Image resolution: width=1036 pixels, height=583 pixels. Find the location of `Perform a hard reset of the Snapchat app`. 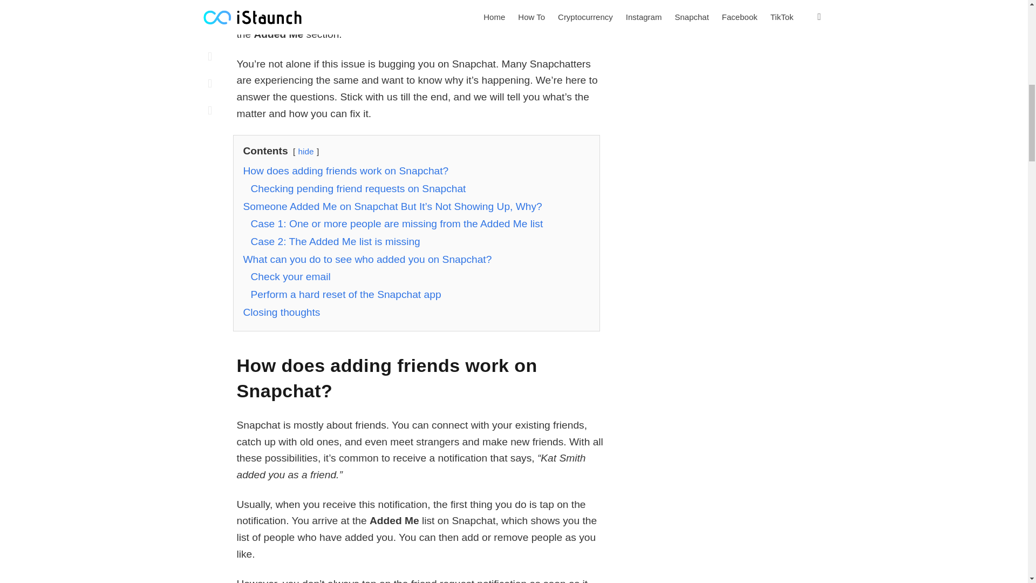

Perform a hard reset of the Snapchat app is located at coordinates (345, 294).